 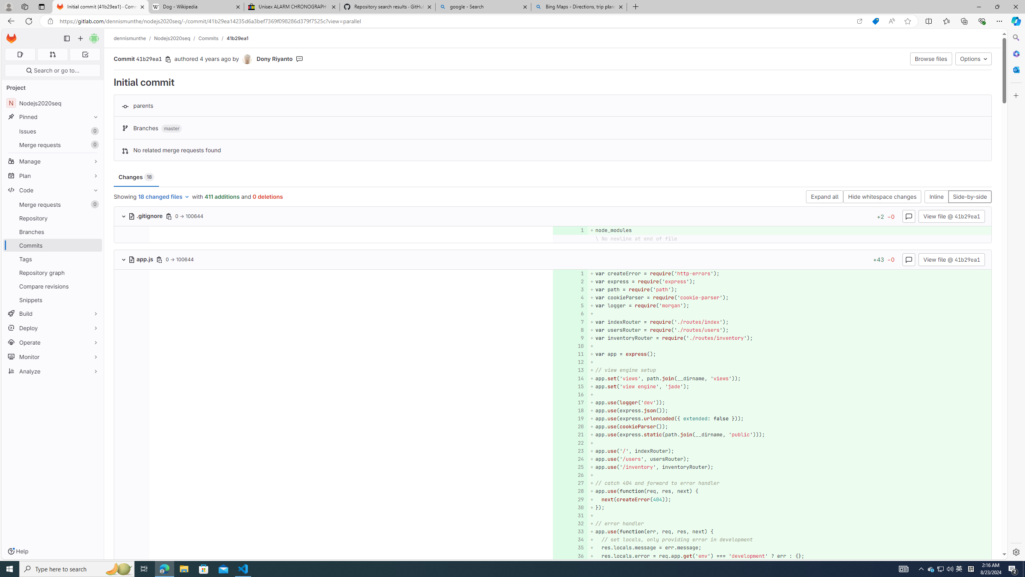 I want to click on Deploy, so click(x=53, y=328).